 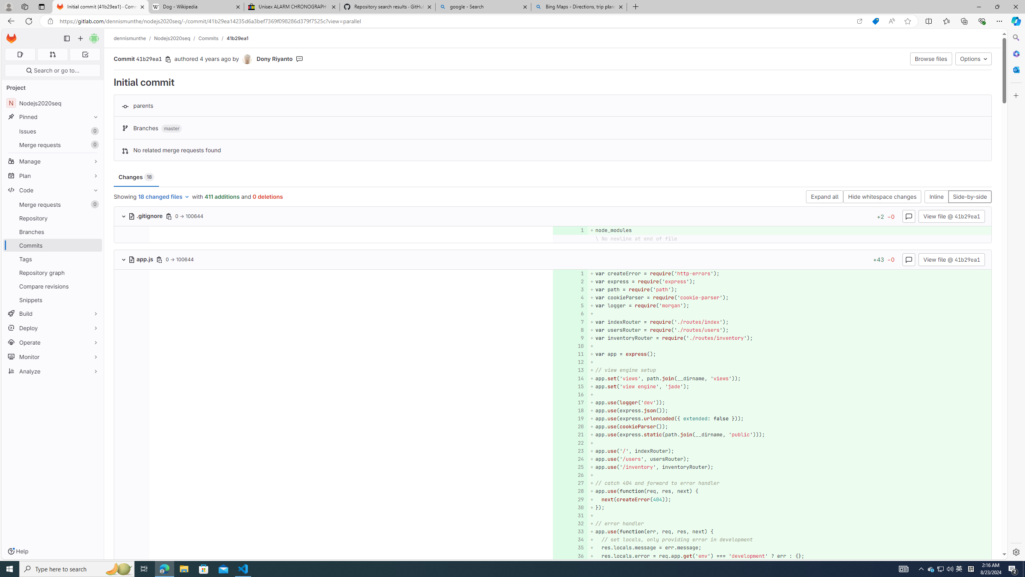 I want to click on Deploy, so click(x=53, y=328).